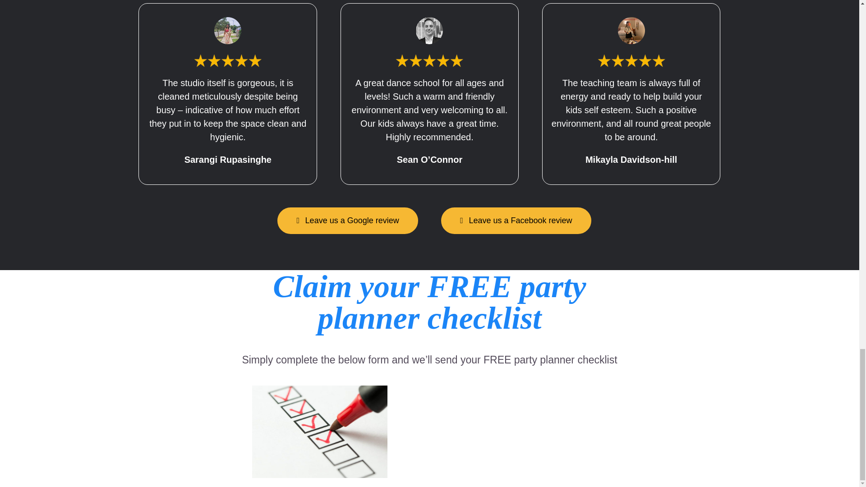 The height and width of the screenshot is (487, 866). Describe the element at coordinates (631, 60) in the screenshot. I see `5-stars` at that location.